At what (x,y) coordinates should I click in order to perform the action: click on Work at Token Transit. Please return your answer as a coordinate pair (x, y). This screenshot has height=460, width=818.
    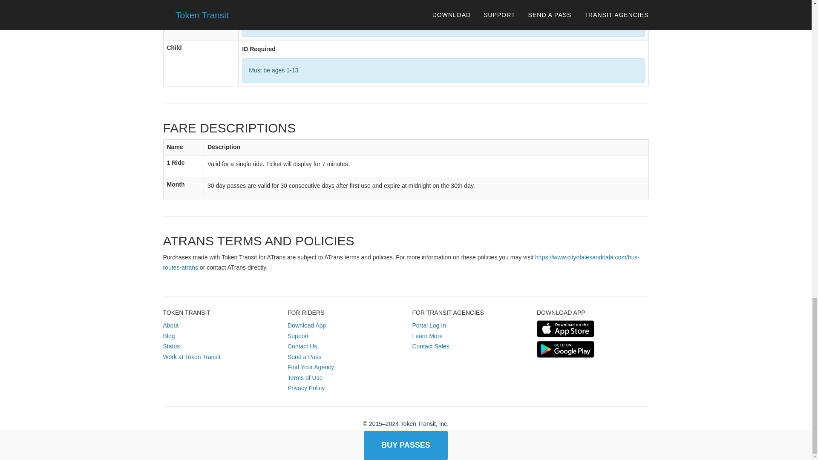
    Looking at the image, I should click on (191, 357).